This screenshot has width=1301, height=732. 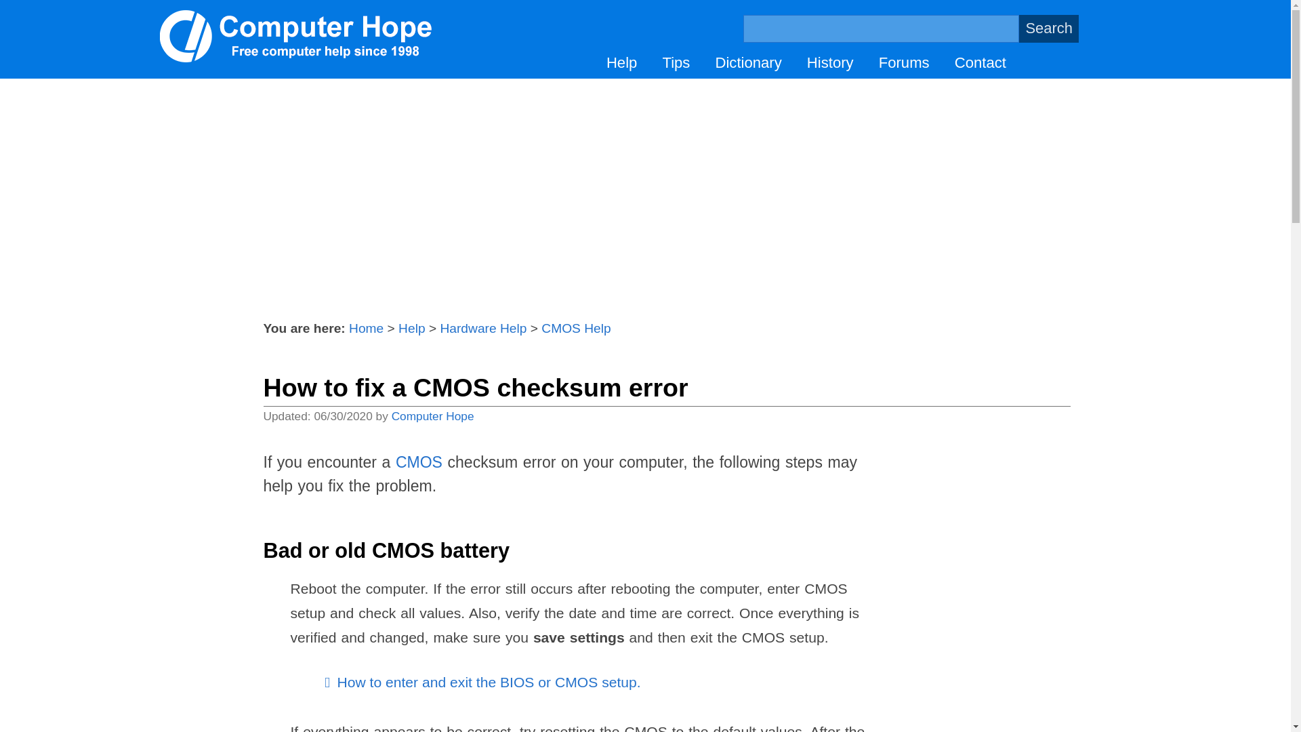 I want to click on Search, so click(x=1048, y=28).